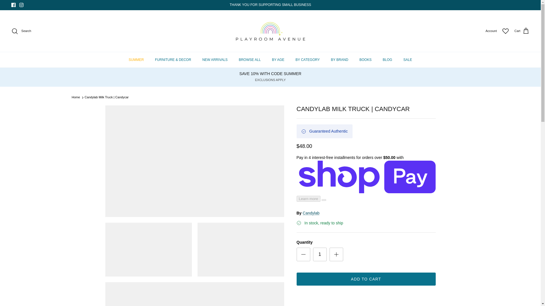  I want to click on BY CATEGORY, so click(308, 59).